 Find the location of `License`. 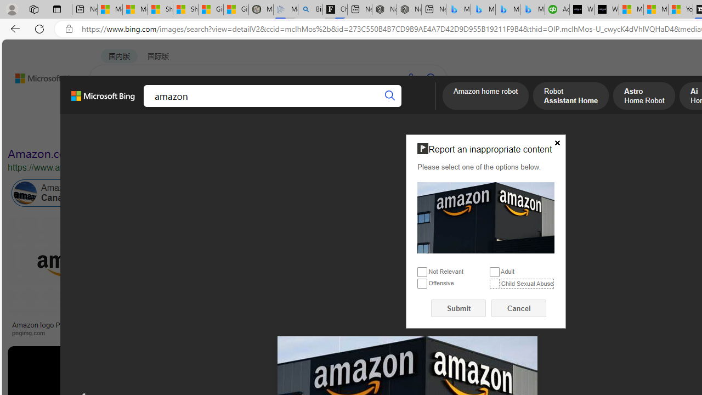

License is located at coordinates (365, 131).